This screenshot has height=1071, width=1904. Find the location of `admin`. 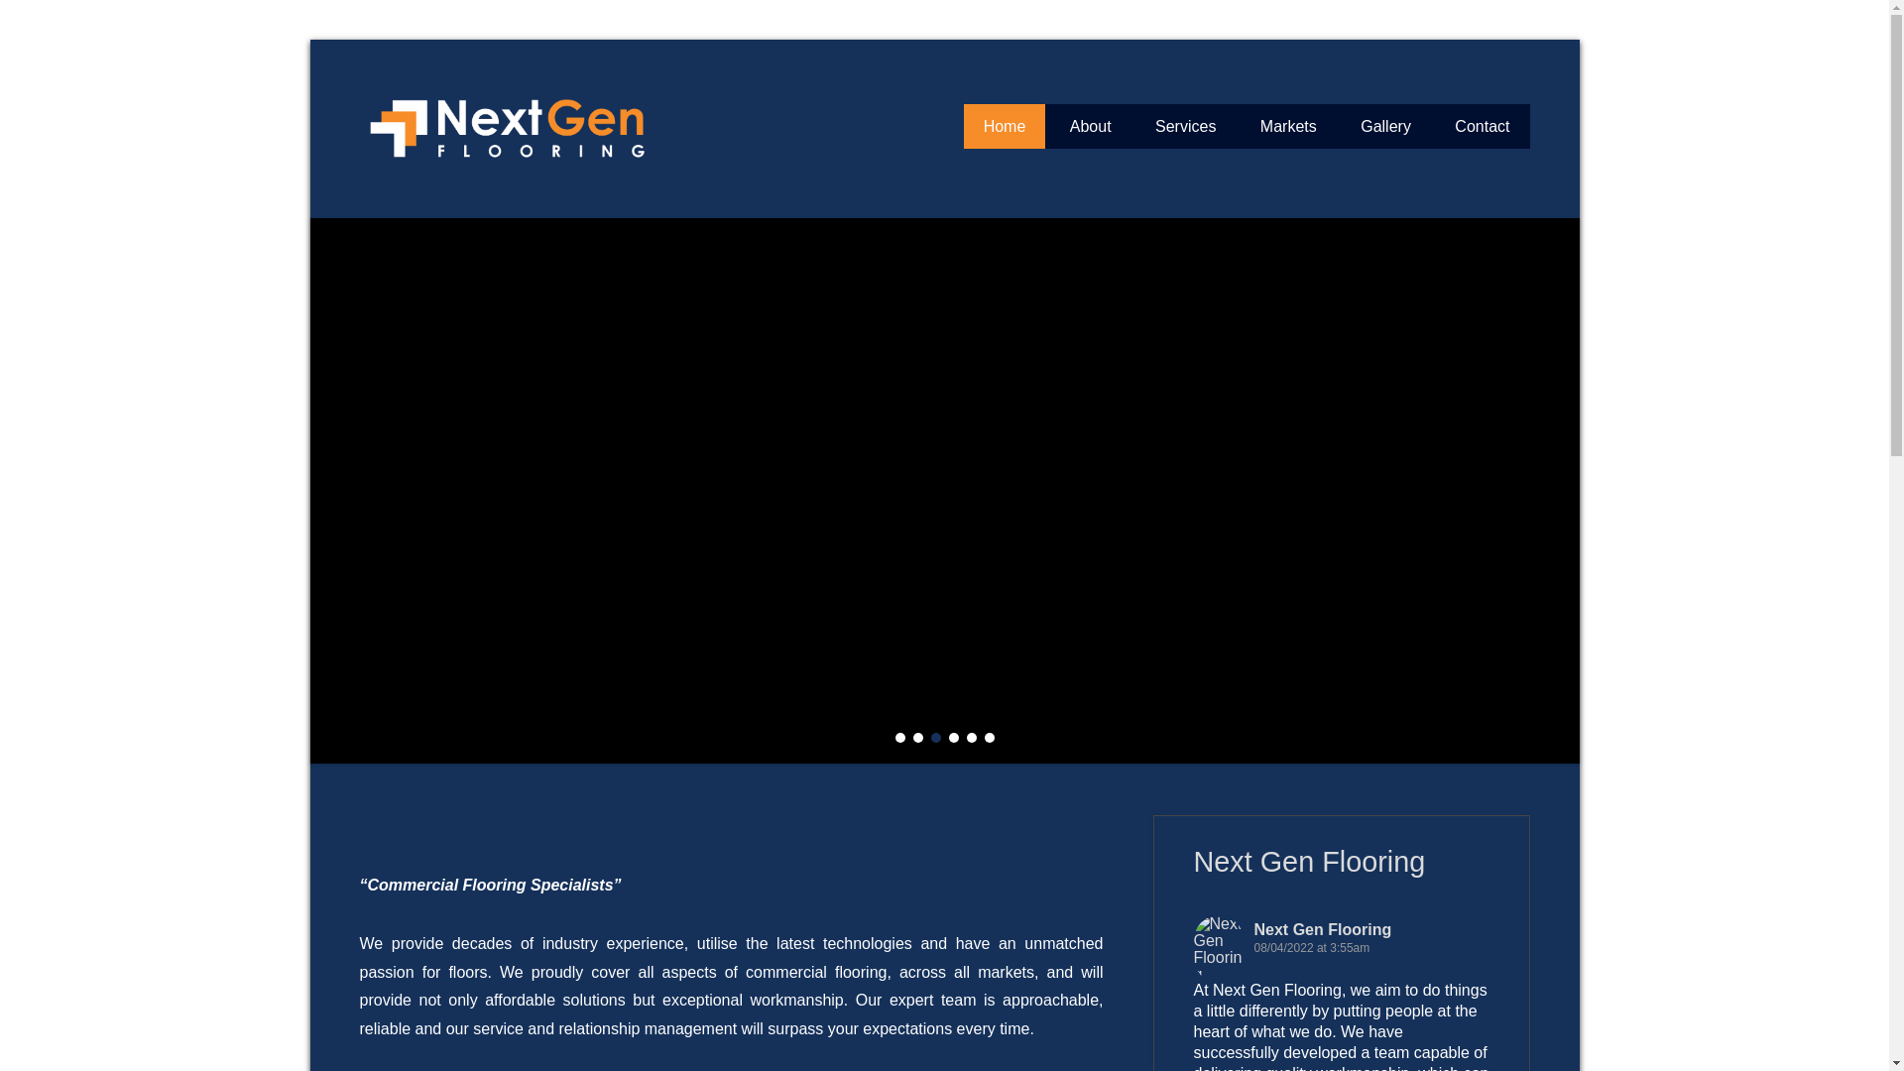

admin is located at coordinates (559, 875).